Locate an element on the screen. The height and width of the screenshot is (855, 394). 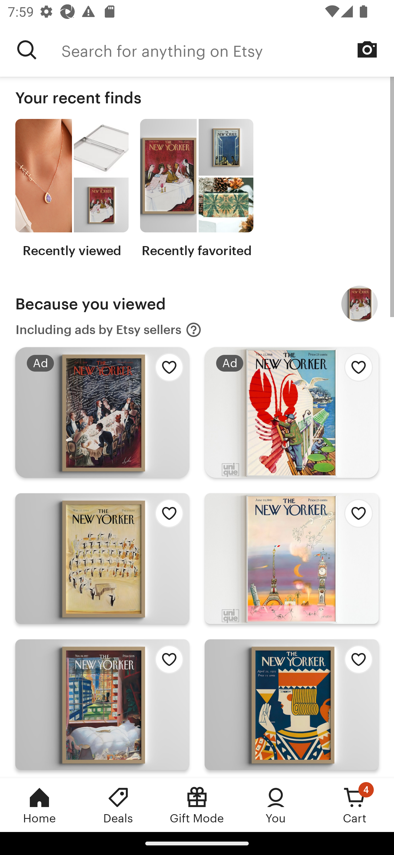
Recently favorited is located at coordinates (196, 189).